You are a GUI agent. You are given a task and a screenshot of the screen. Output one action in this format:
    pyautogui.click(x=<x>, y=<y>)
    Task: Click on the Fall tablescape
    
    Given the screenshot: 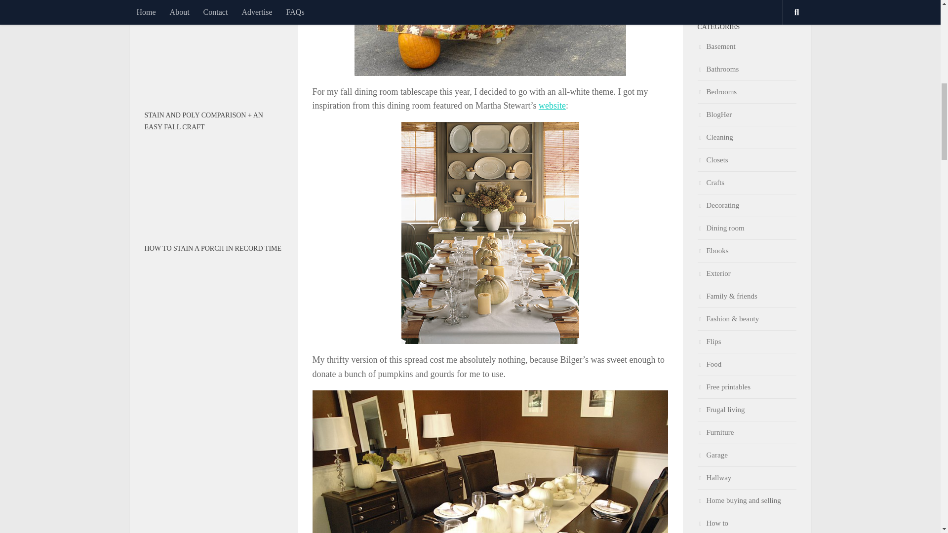 What is the action you would take?
    pyautogui.click(x=489, y=461)
    